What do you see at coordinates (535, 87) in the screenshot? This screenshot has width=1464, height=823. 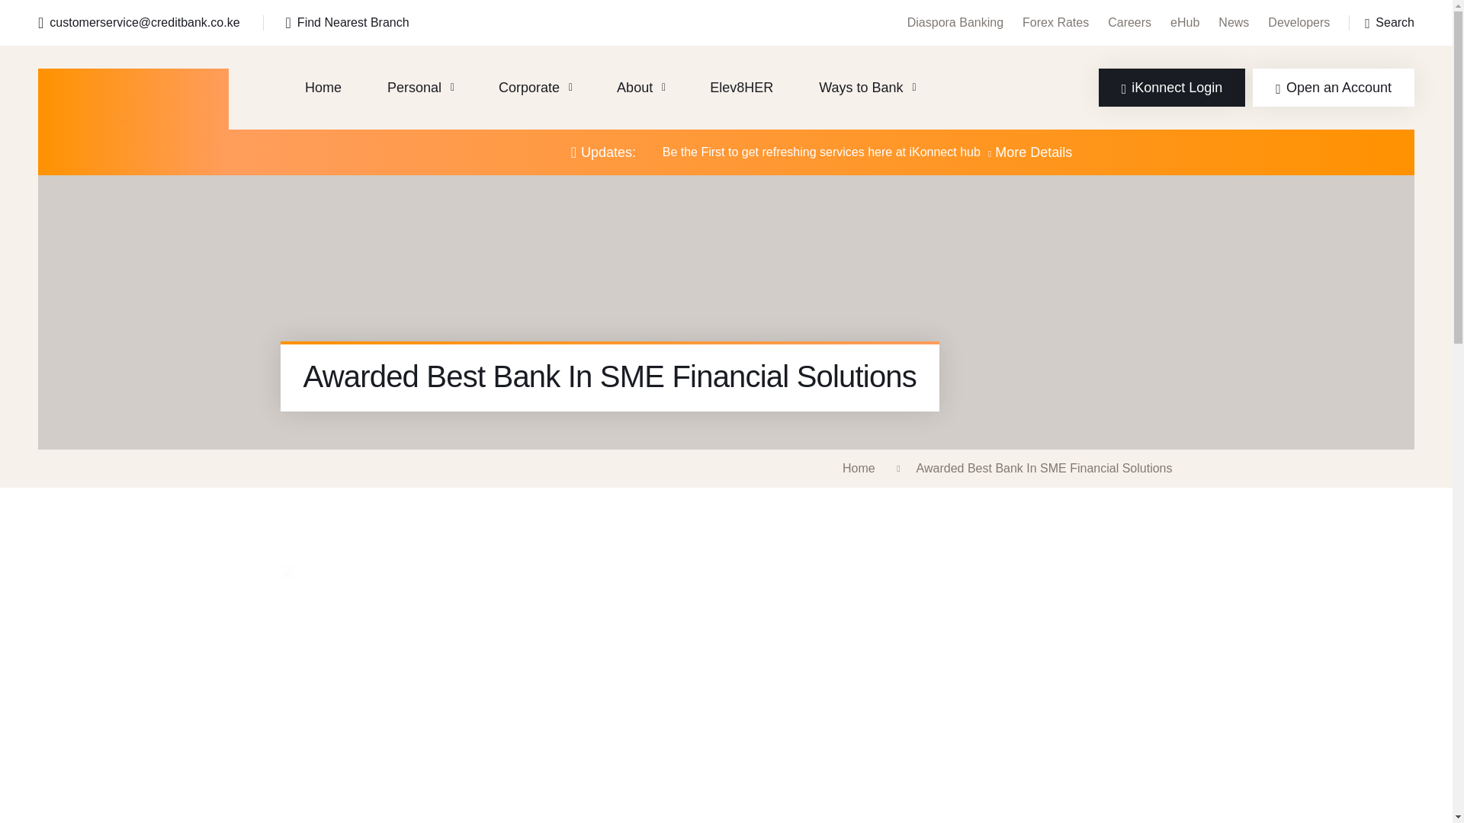 I see `Corporate` at bounding box center [535, 87].